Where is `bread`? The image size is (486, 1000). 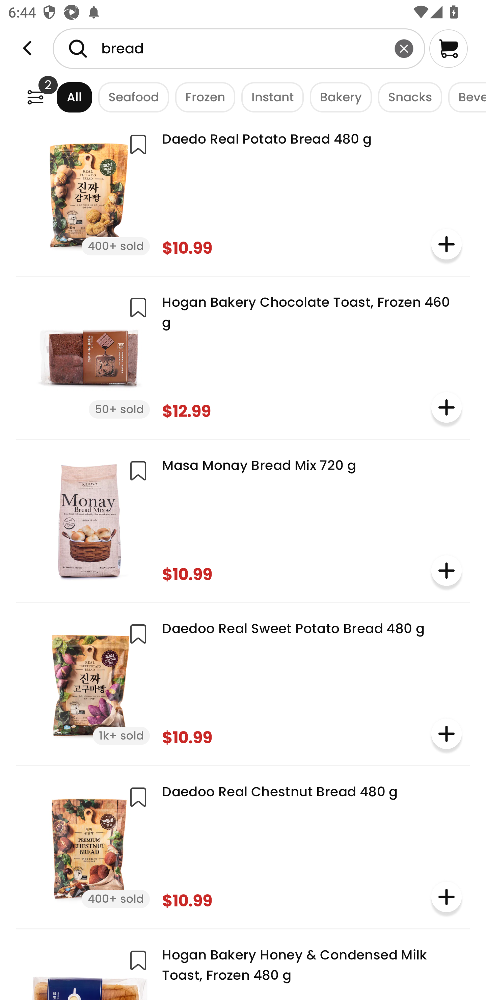
bread is located at coordinates (239, 48).